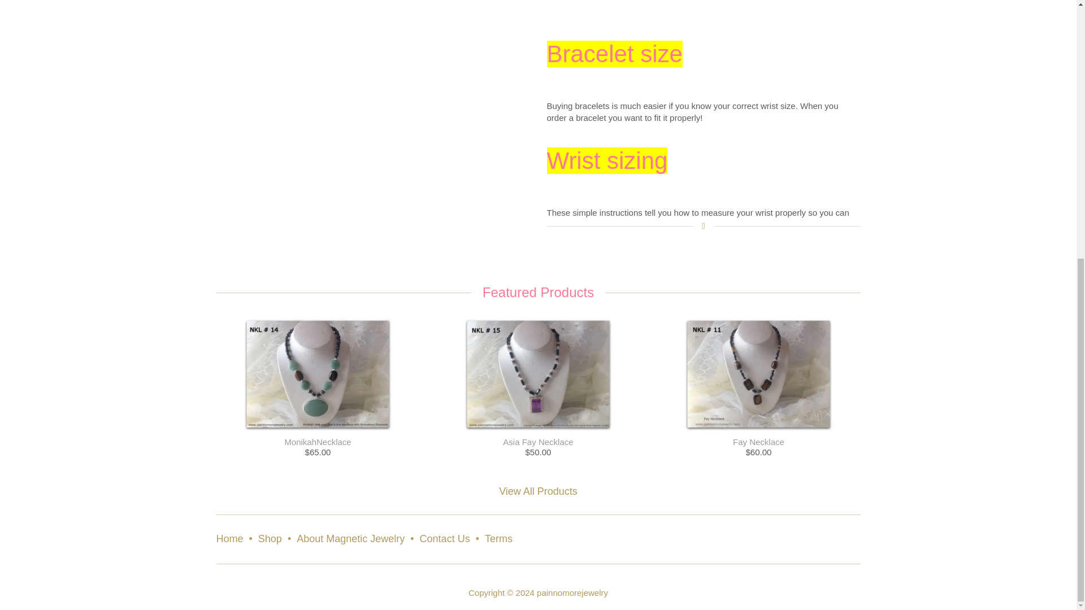 Image resolution: width=1085 pixels, height=610 pixels. What do you see at coordinates (538, 491) in the screenshot?
I see `View All Products` at bounding box center [538, 491].